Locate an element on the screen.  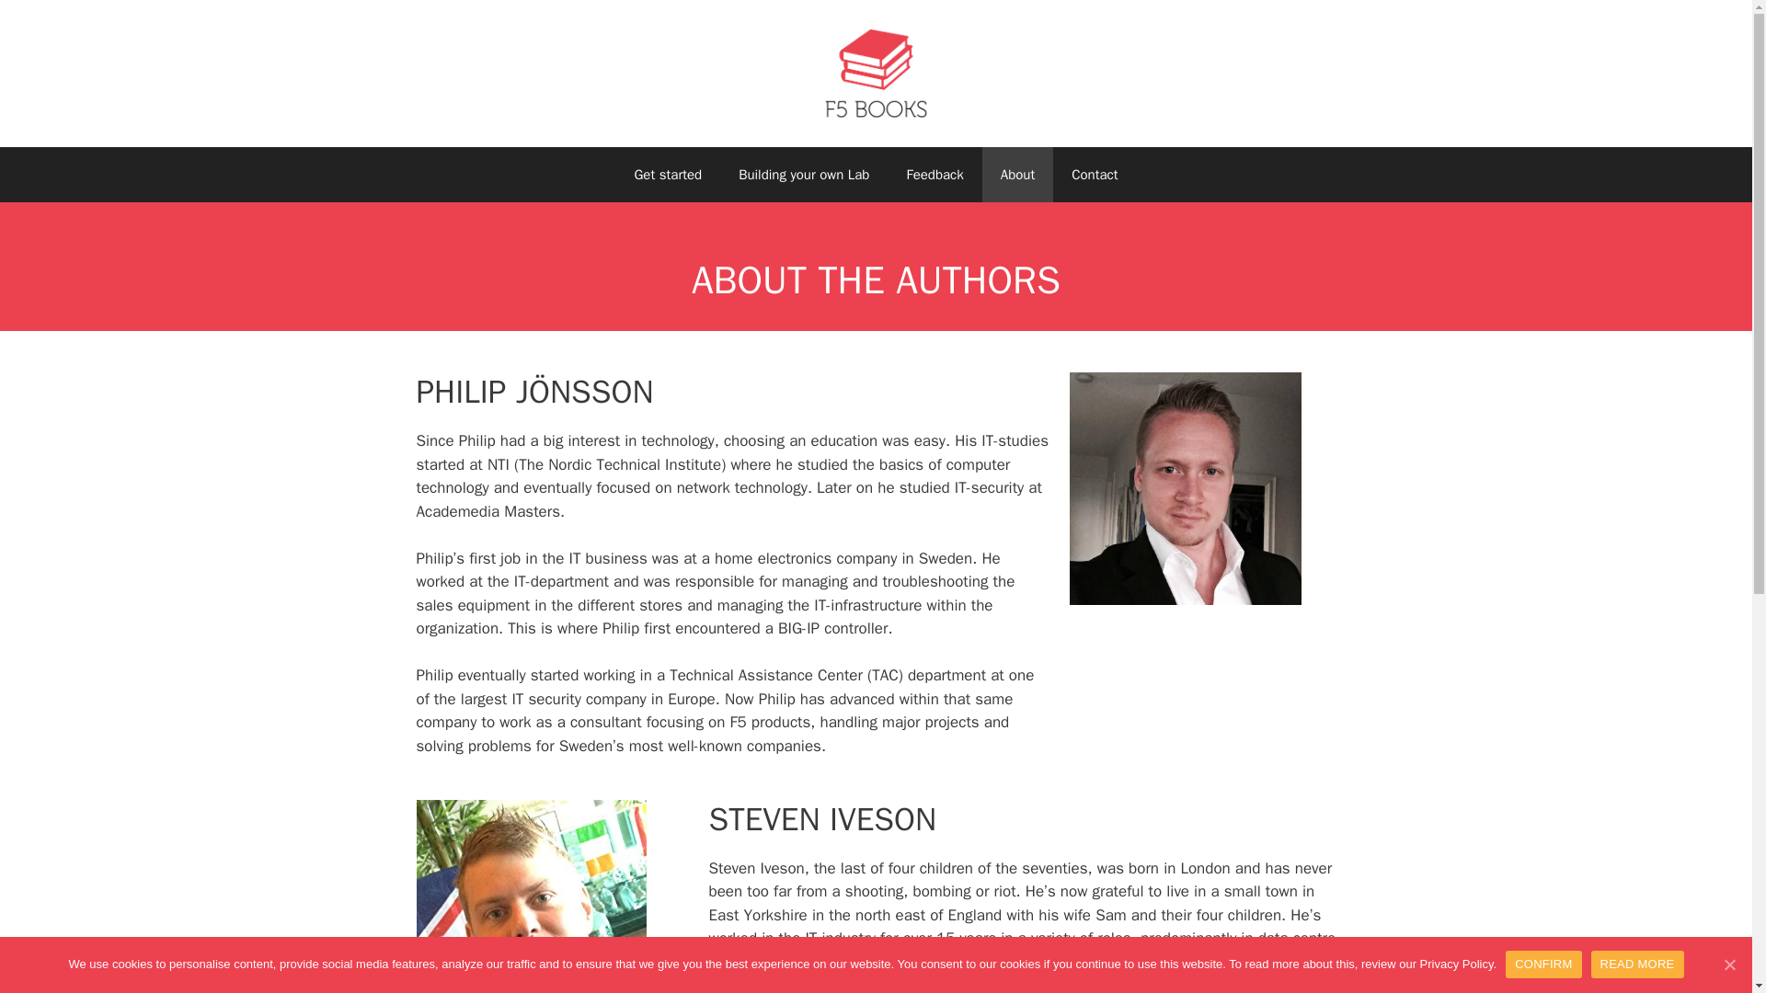
CONFIRM is located at coordinates (1543, 964).